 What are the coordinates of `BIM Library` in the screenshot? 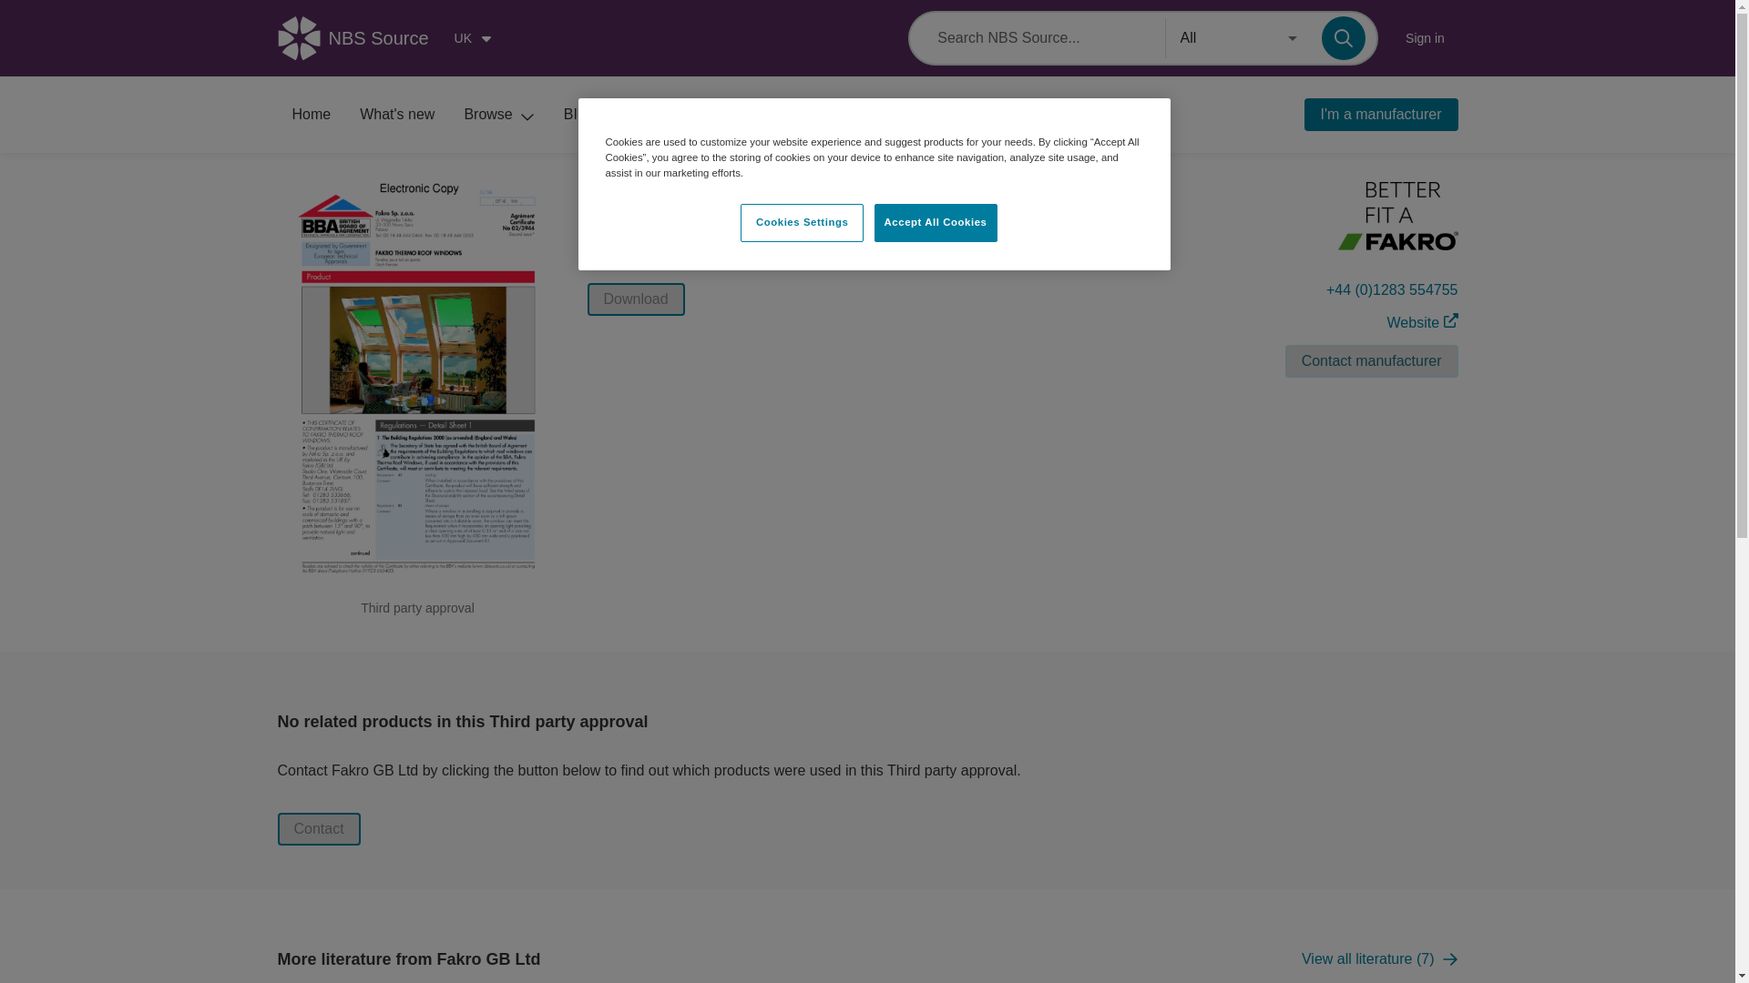 It's located at (612, 115).